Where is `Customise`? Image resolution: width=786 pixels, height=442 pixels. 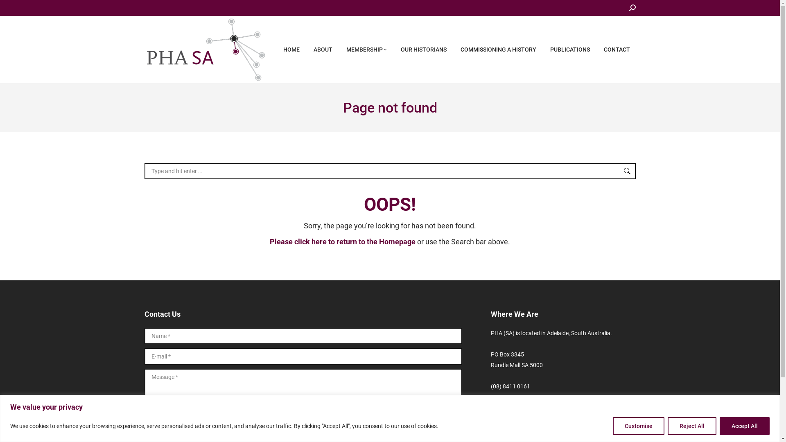 Customise is located at coordinates (639, 426).